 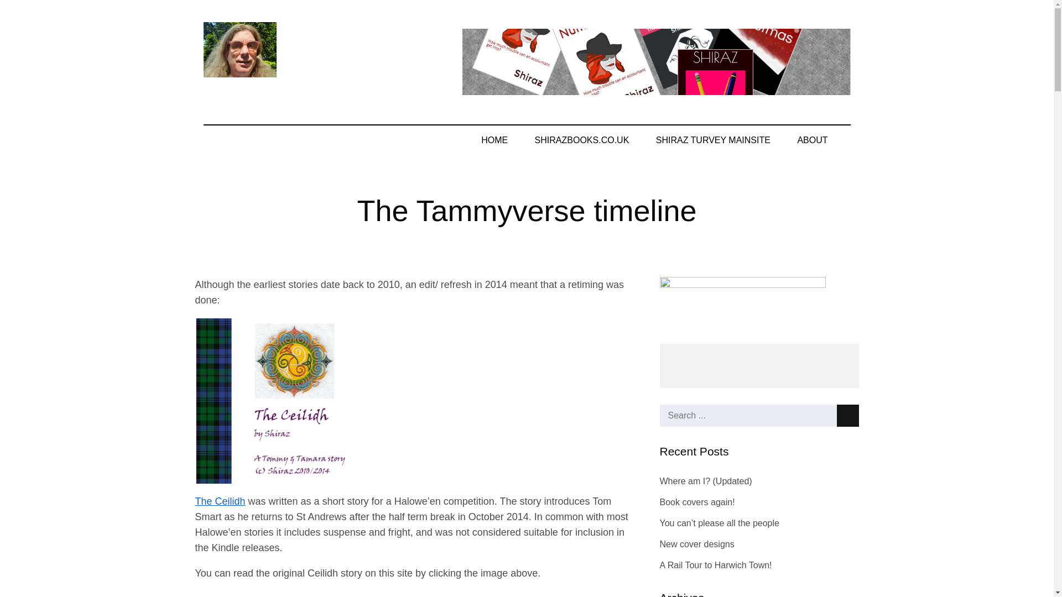 I want to click on The Ceilidh, so click(x=220, y=501).